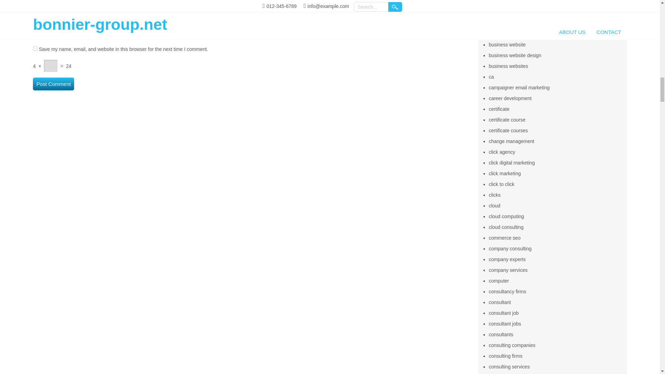 The height and width of the screenshot is (374, 665). I want to click on yes, so click(35, 48).